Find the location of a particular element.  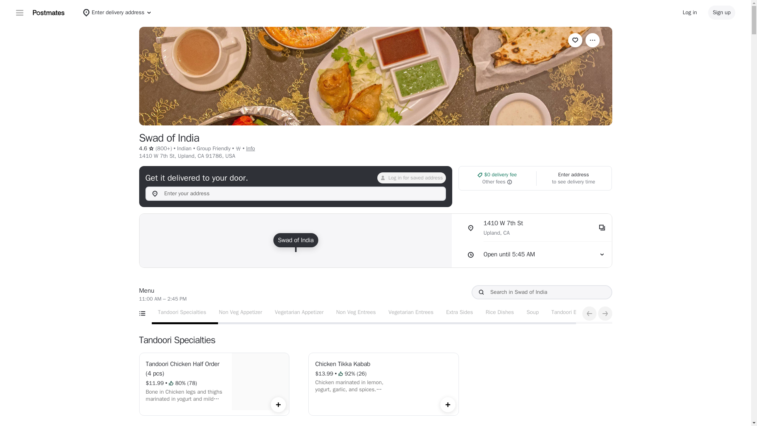

View more options is located at coordinates (592, 40).